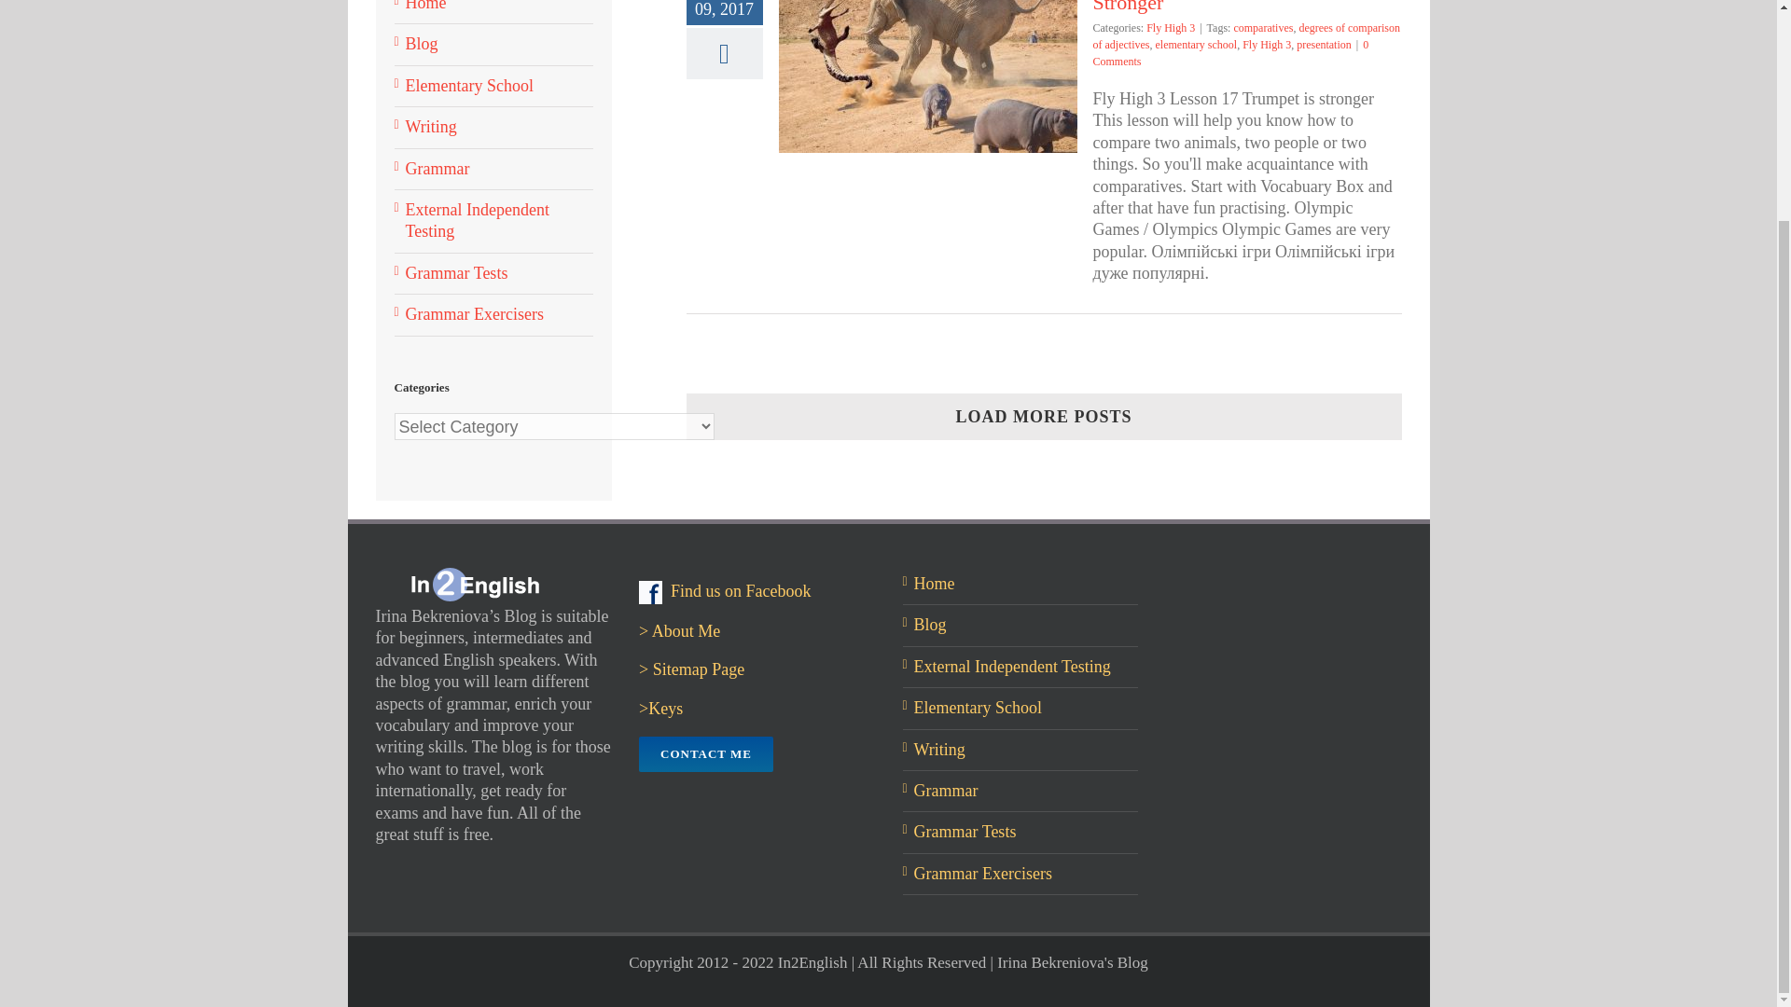 Image resolution: width=1791 pixels, height=1007 pixels. Describe the element at coordinates (437, 168) in the screenshot. I see `Grammar` at that location.